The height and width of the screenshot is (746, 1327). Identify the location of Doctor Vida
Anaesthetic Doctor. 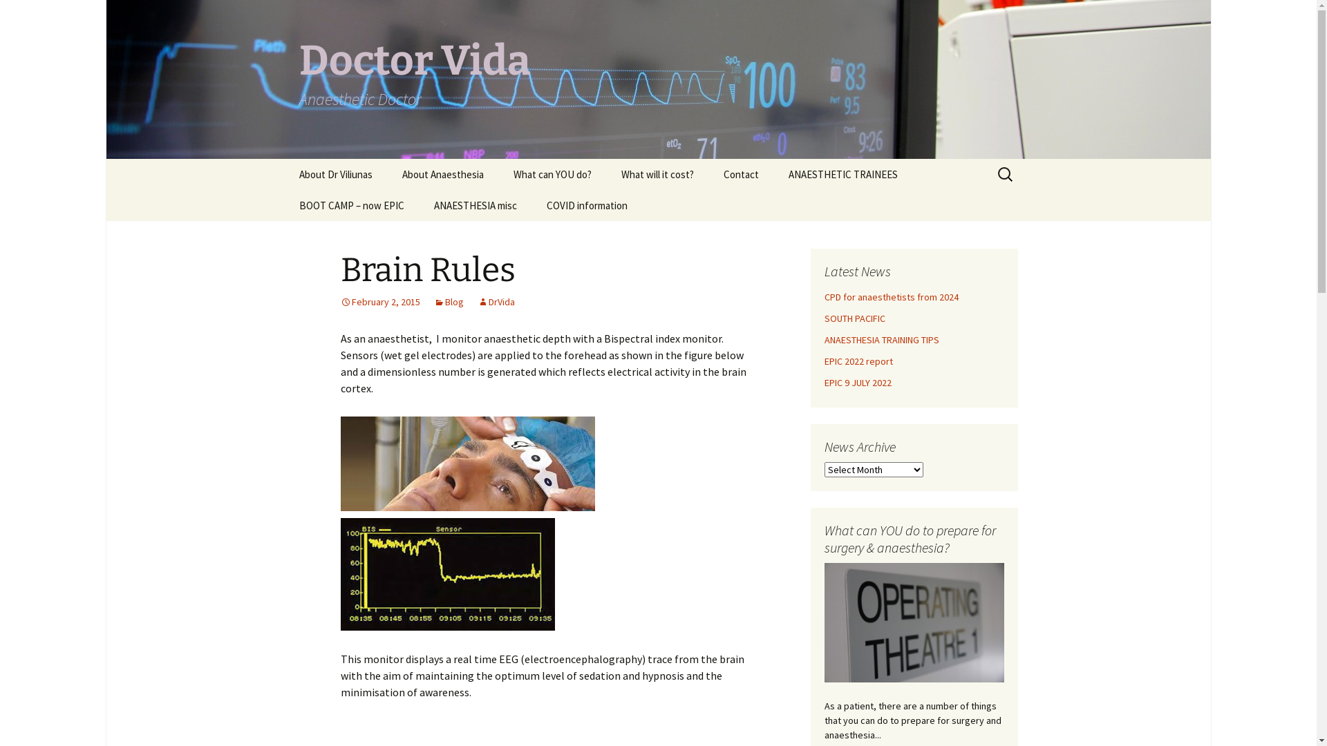
(658, 79).